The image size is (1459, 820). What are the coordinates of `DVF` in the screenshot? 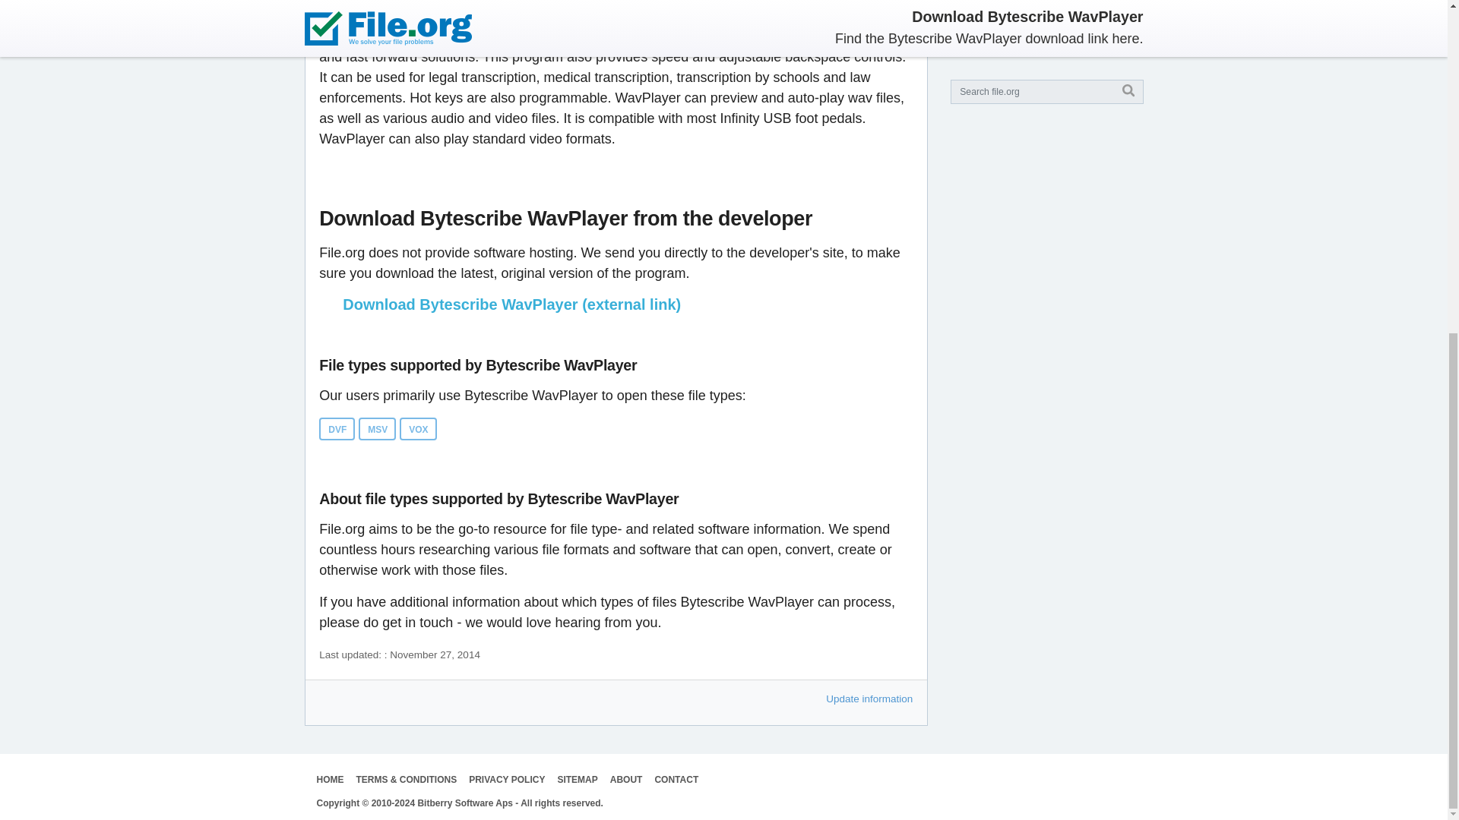 It's located at (337, 428).